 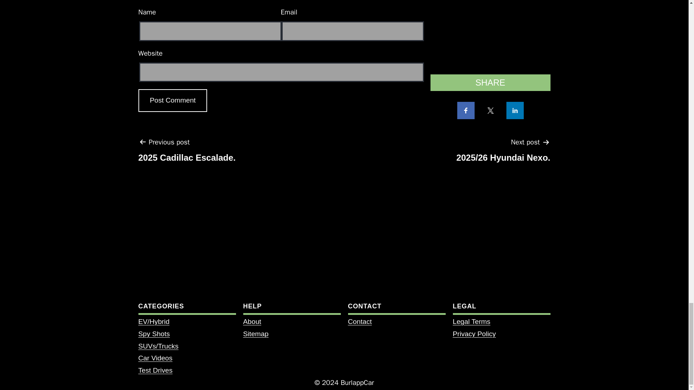 What do you see at coordinates (187, 152) in the screenshot?
I see `Car Videos` at bounding box center [187, 152].